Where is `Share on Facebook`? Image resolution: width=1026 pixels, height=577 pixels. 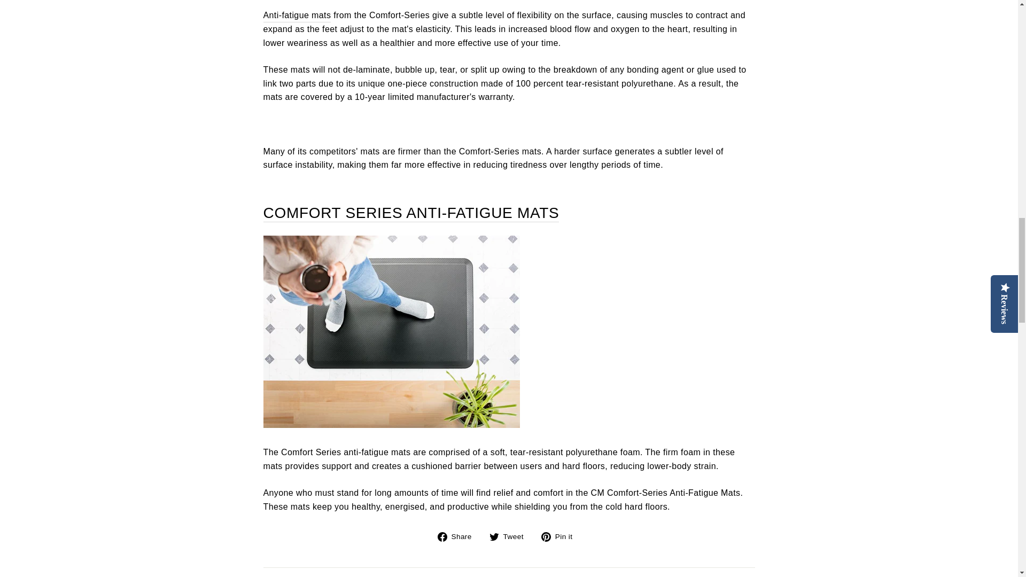
Share on Facebook is located at coordinates (458, 536).